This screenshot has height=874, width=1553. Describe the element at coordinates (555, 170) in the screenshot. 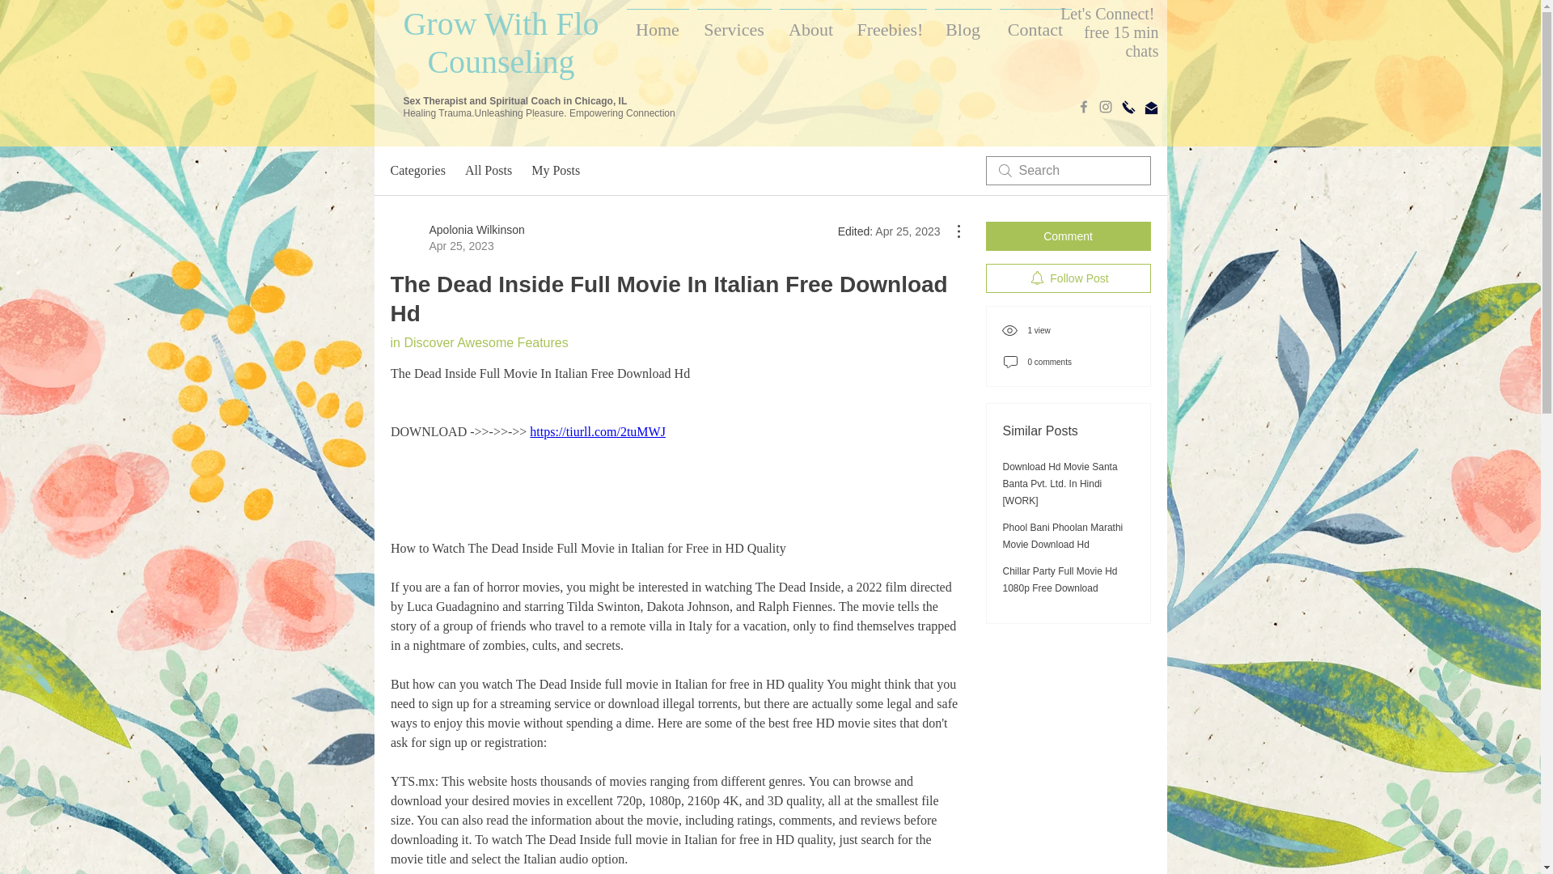

I see `My Posts` at that location.